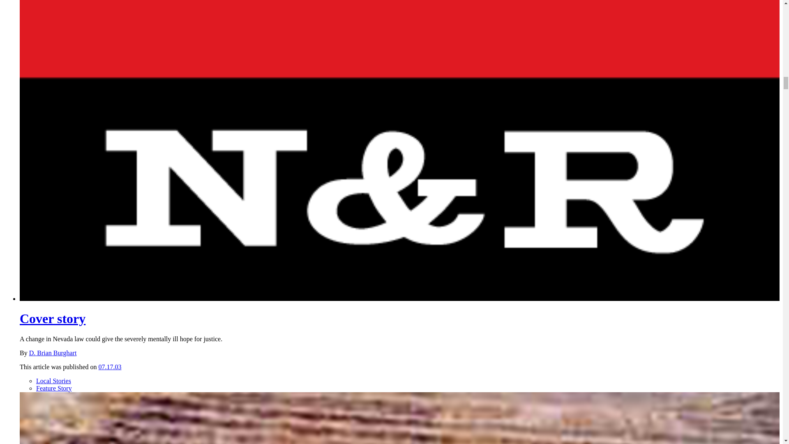 This screenshot has height=444, width=789. I want to click on Cover story, so click(53, 318).